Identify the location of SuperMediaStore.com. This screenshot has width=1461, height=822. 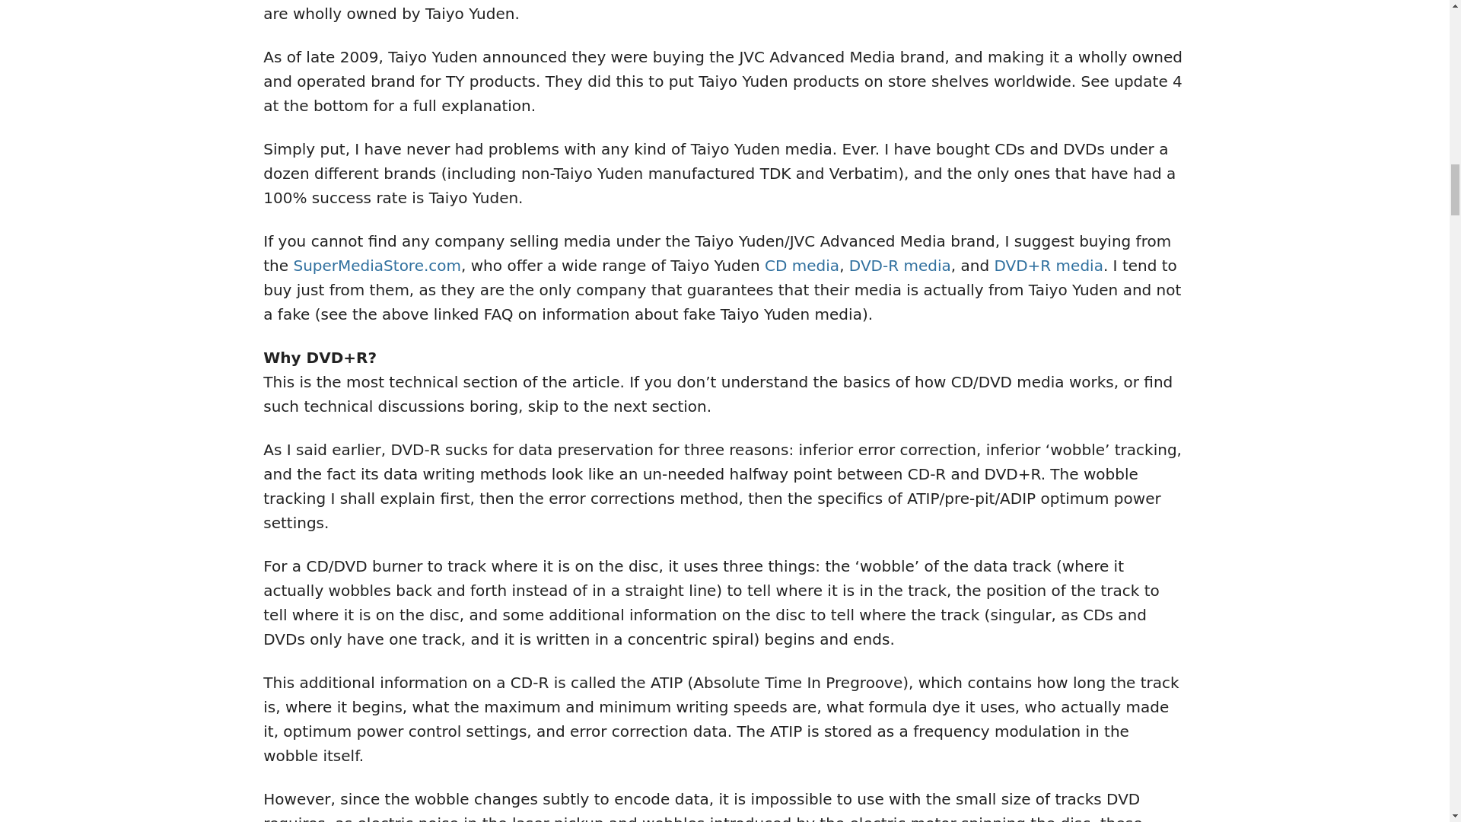
(377, 265).